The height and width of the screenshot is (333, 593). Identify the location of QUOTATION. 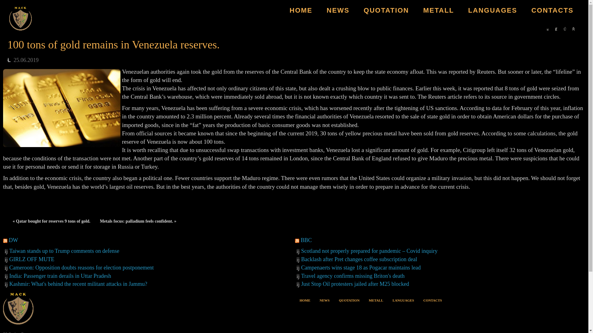
(387, 10).